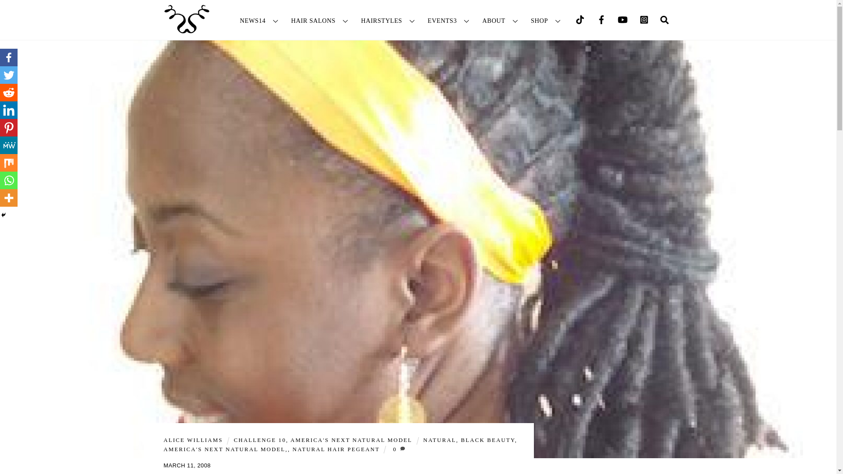 The height and width of the screenshot is (474, 843). Describe the element at coordinates (390, 20) in the screenshot. I see `HAIRSTYLES` at that location.